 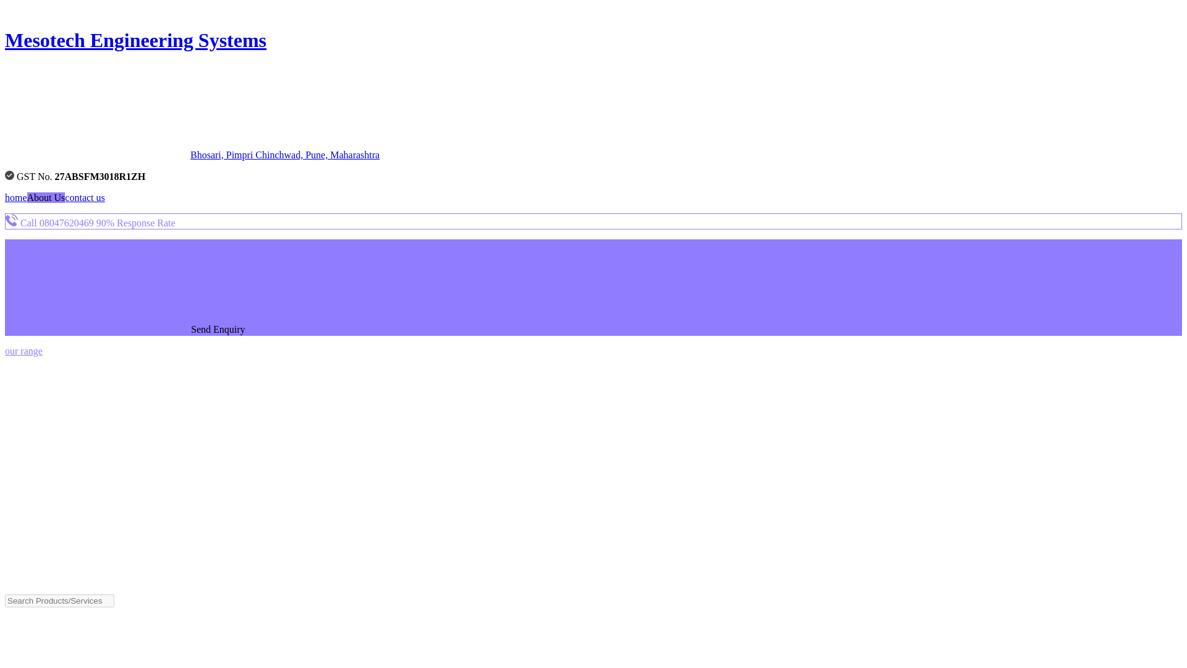 I want to click on contact us, so click(x=84, y=198).